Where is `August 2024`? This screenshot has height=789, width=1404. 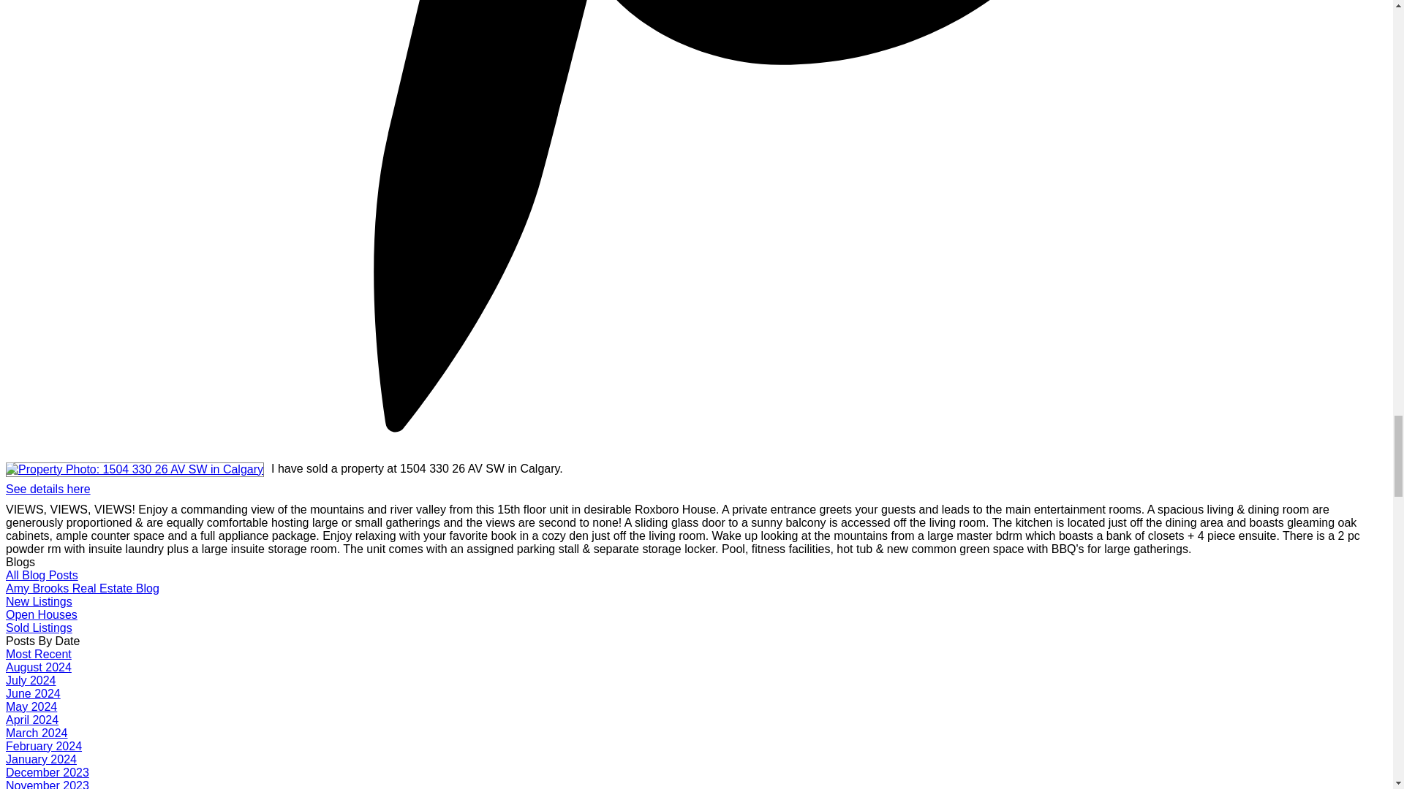 August 2024 is located at coordinates (38, 668).